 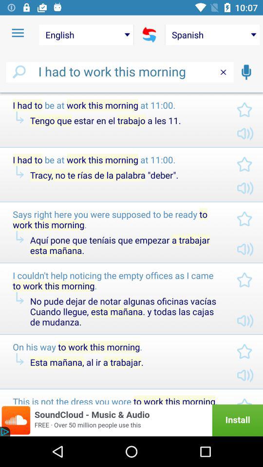 What do you see at coordinates (246, 72) in the screenshot?
I see `choose icon to the right of i had to` at bounding box center [246, 72].